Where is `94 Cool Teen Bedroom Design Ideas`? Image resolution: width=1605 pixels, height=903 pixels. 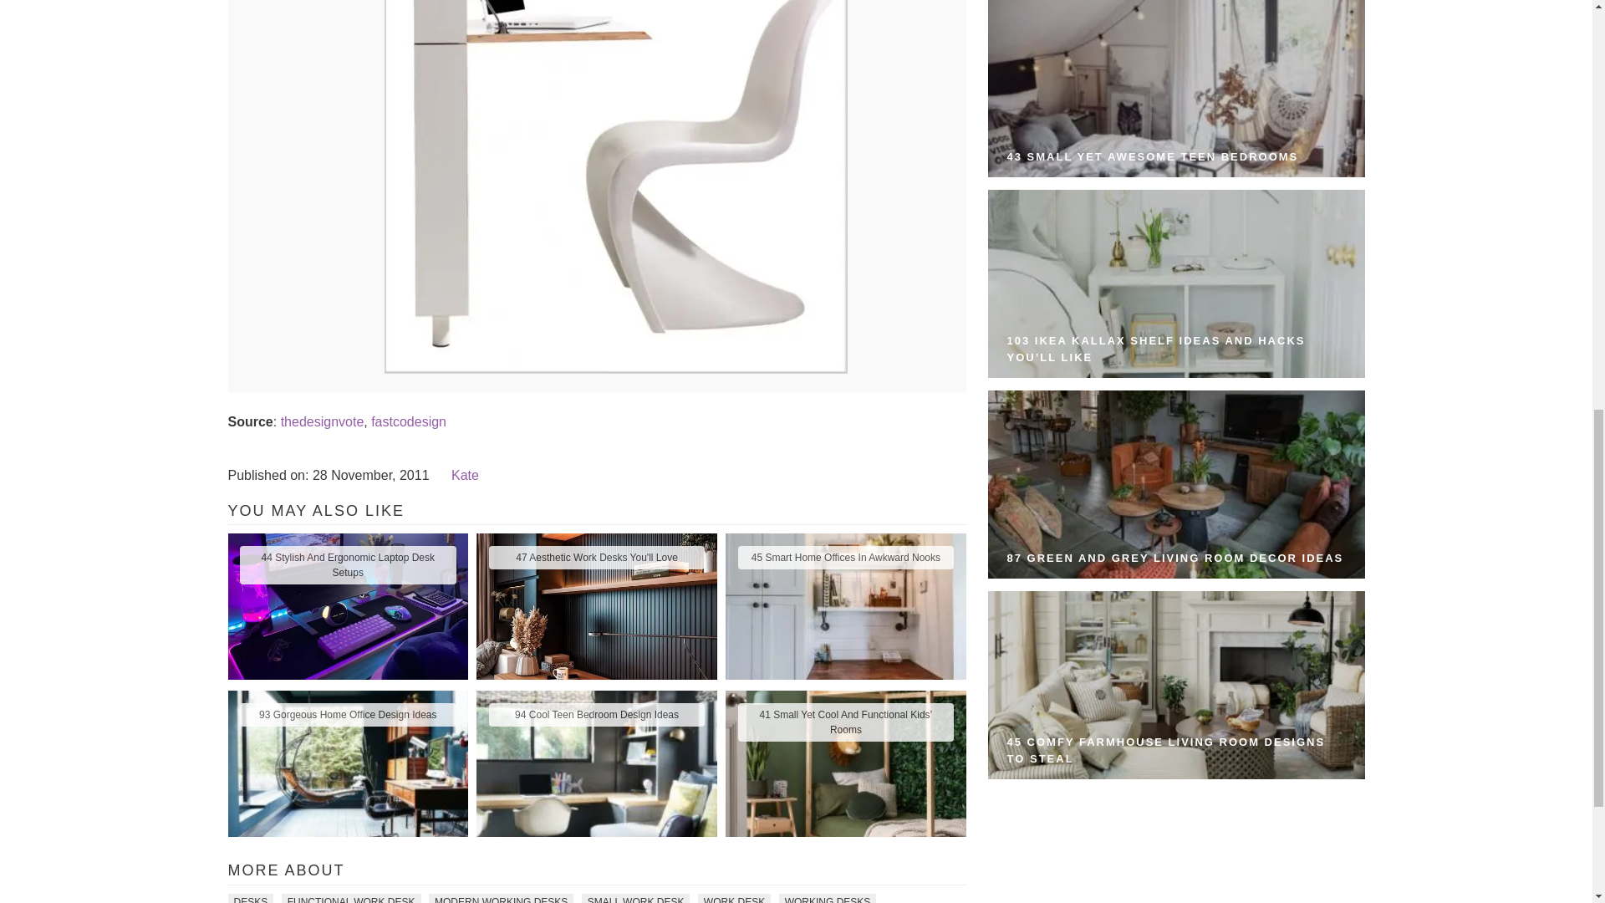 94 Cool Teen Bedroom Design Ideas is located at coordinates (597, 715).